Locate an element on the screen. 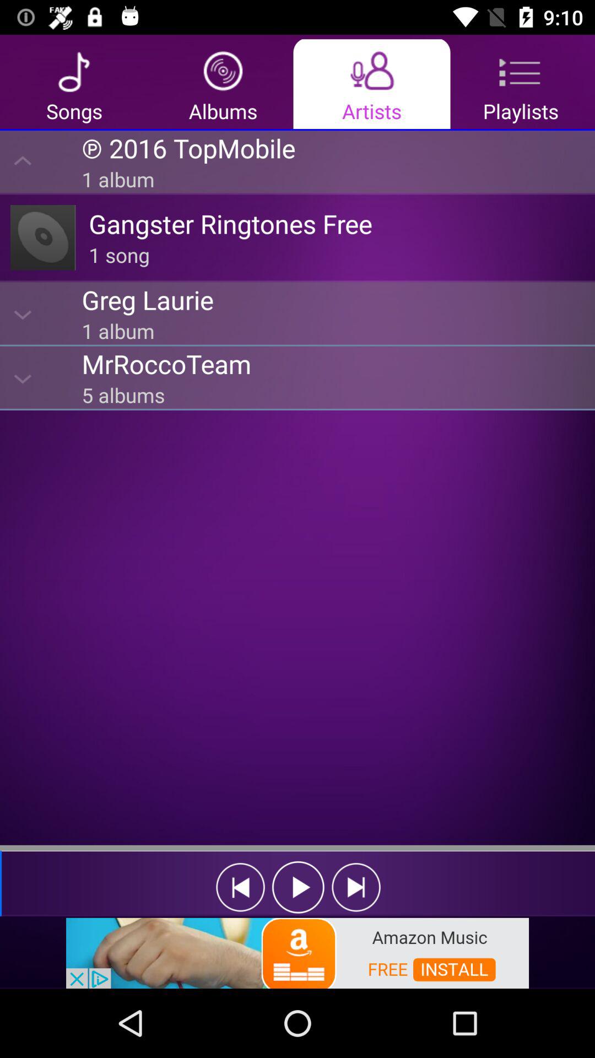  click on albums option at top is located at coordinates (223, 84).